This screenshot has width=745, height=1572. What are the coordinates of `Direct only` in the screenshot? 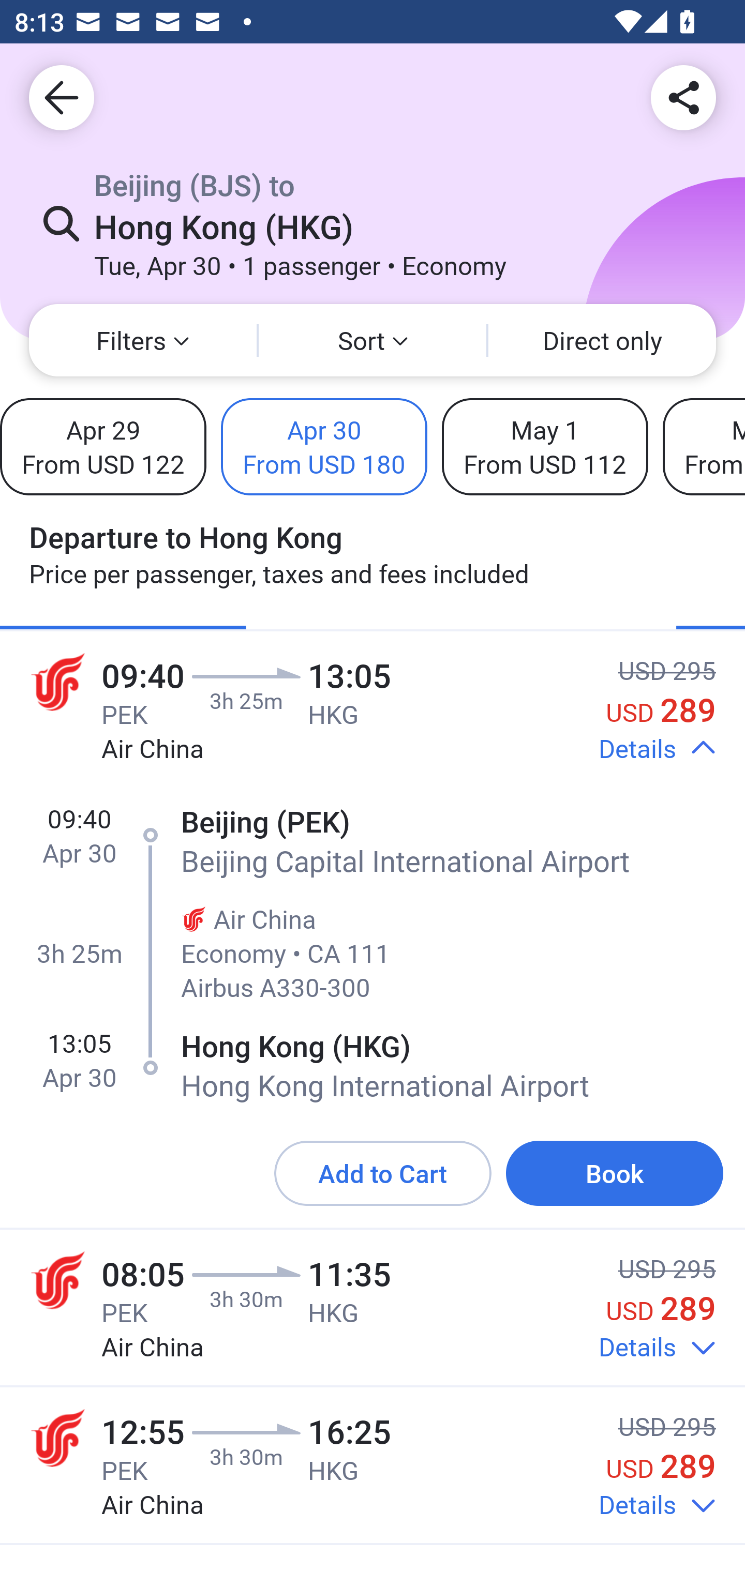 It's located at (602, 340).